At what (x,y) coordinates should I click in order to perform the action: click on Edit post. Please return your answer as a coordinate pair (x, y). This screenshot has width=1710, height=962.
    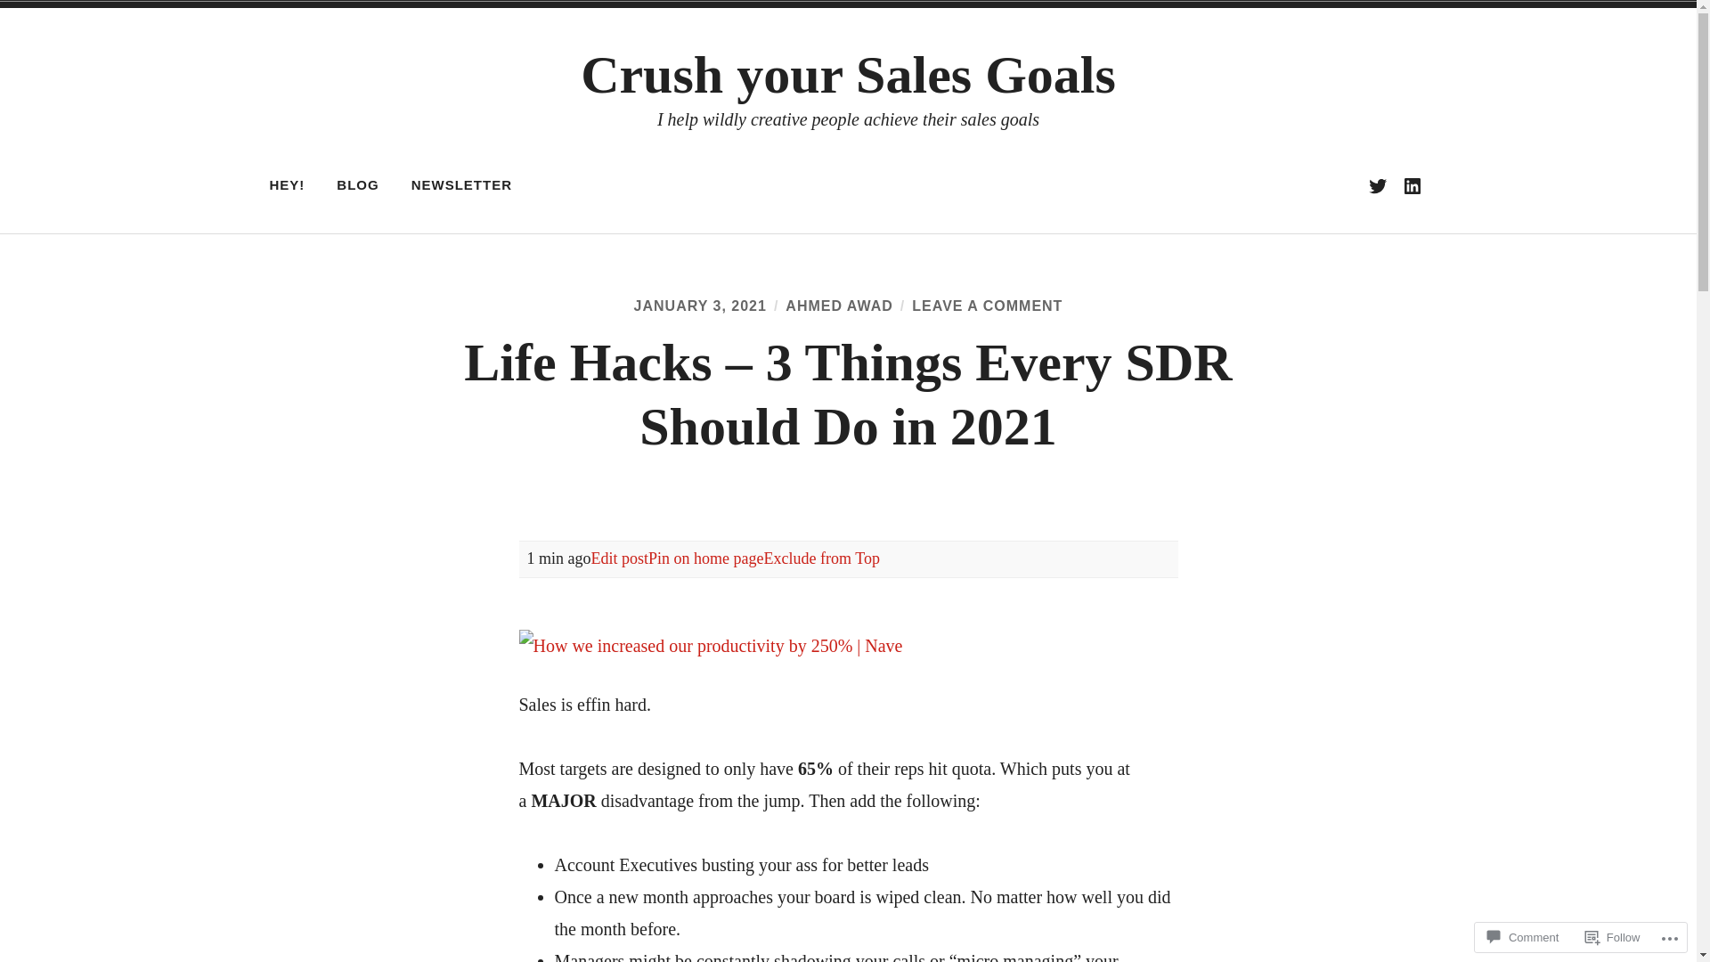
    Looking at the image, I should click on (620, 558).